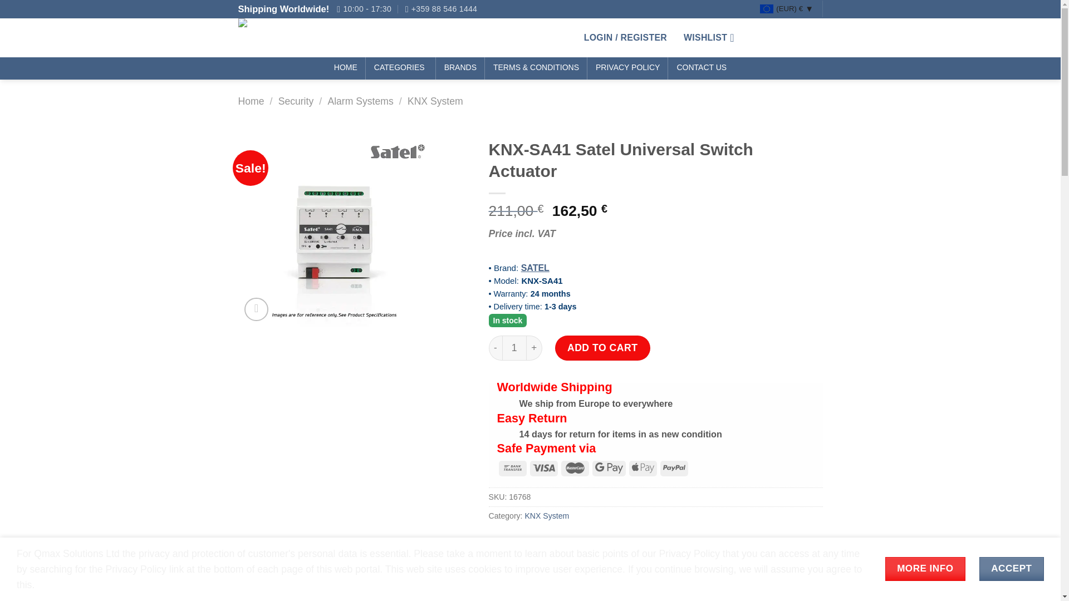 This screenshot has width=1069, height=601. I want to click on CATEGORIES, so click(401, 68).